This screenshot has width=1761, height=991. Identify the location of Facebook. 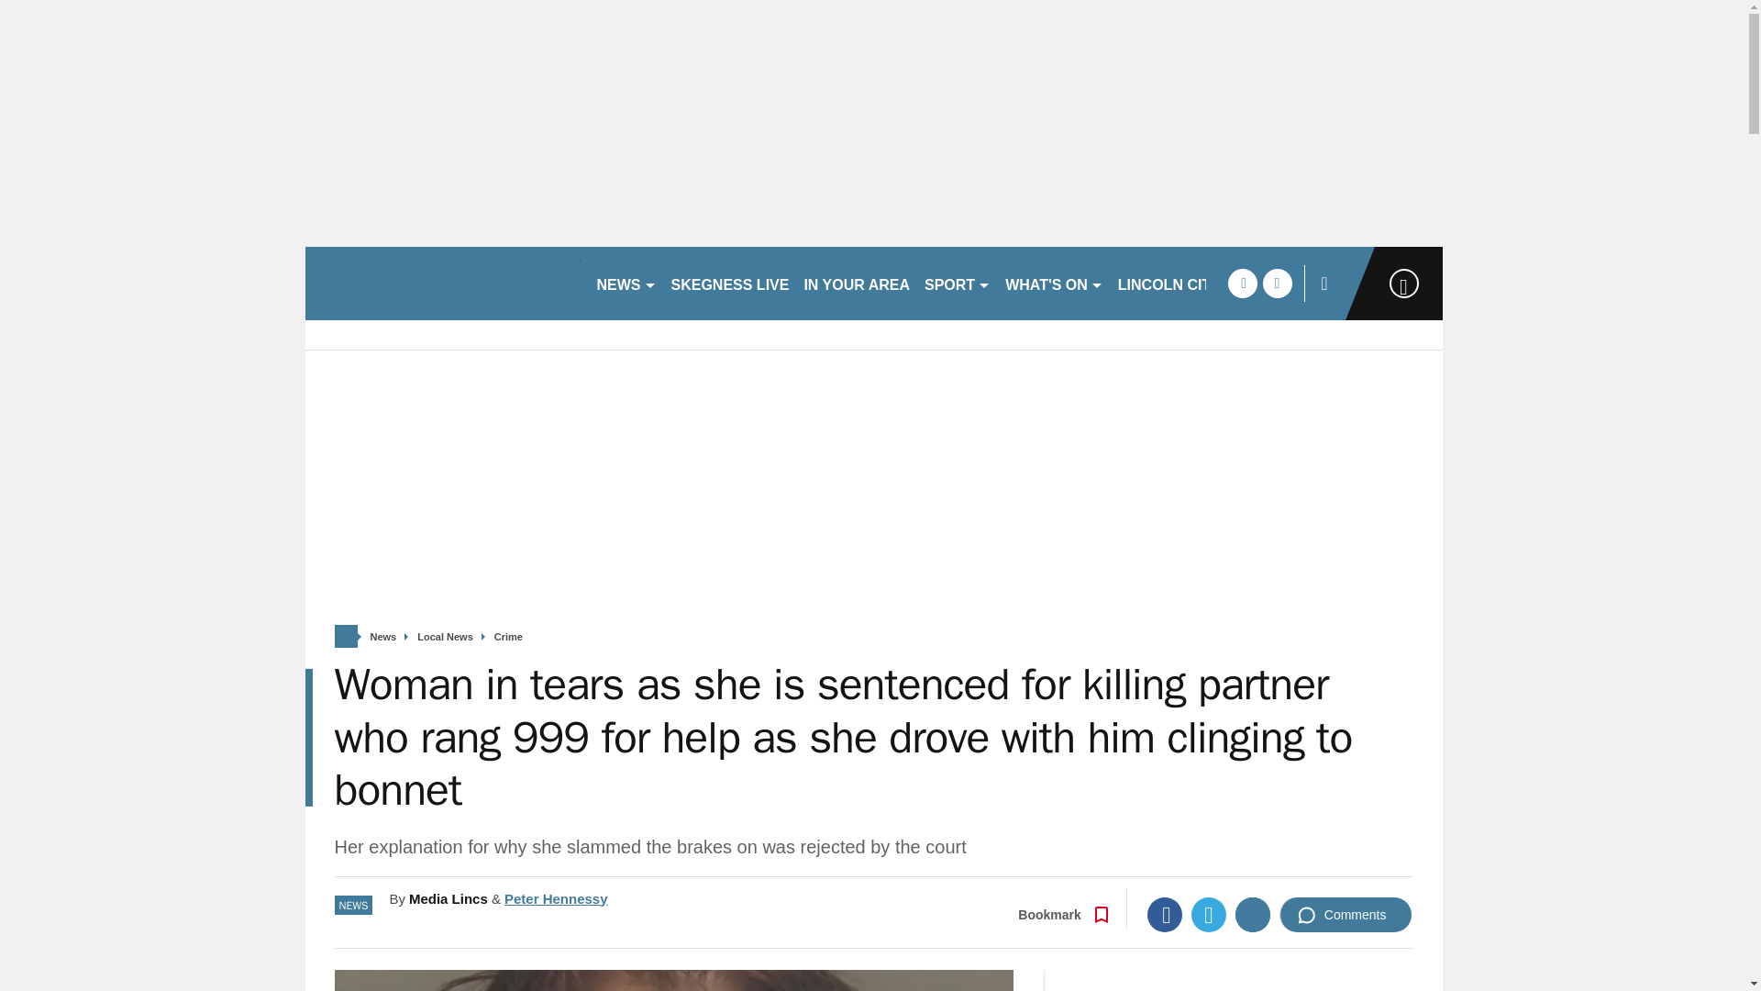
(1165, 915).